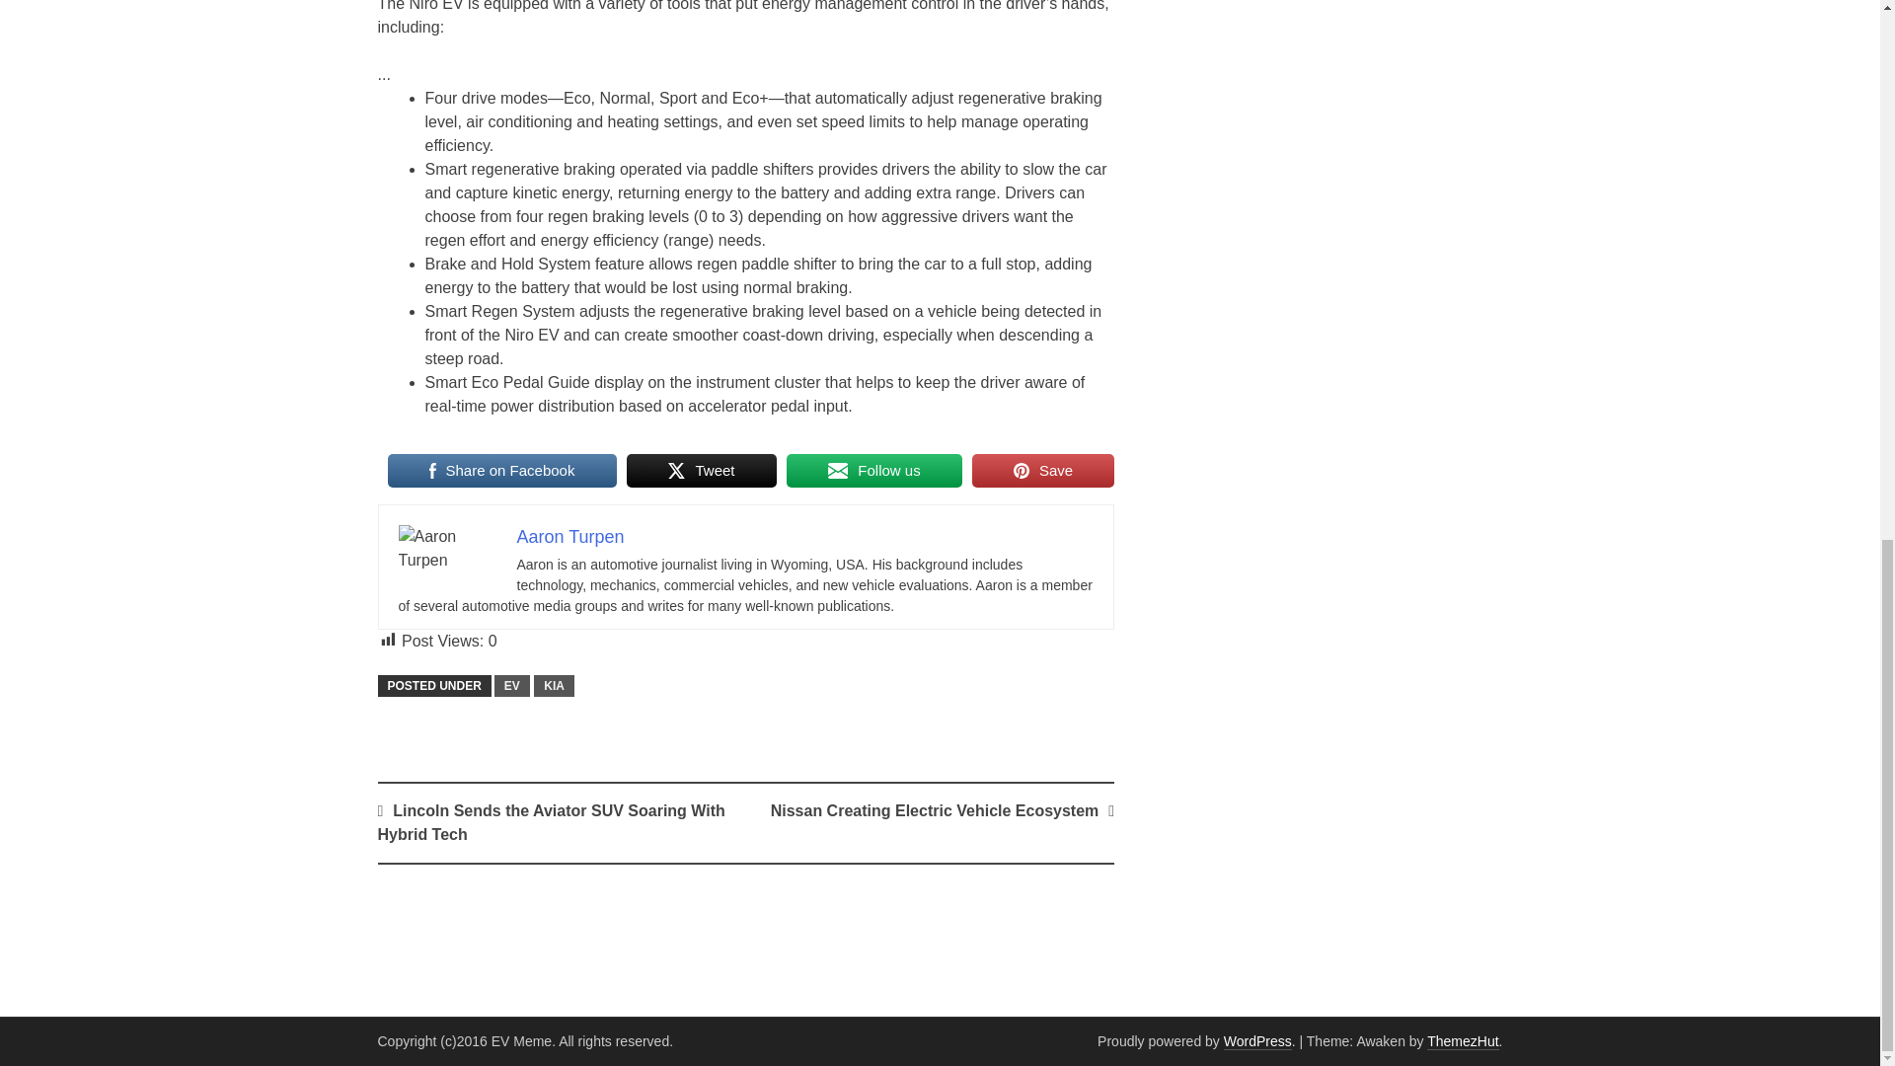  Describe the element at coordinates (874, 470) in the screenshot. I see `Follow us` at that location.